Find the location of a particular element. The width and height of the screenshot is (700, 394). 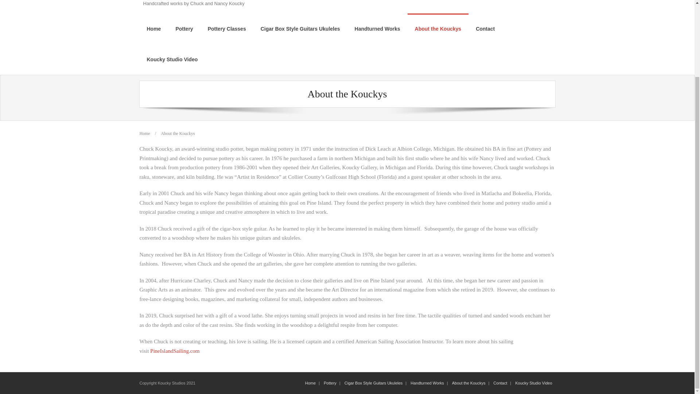

Contact is located at coordinates (500, 383).